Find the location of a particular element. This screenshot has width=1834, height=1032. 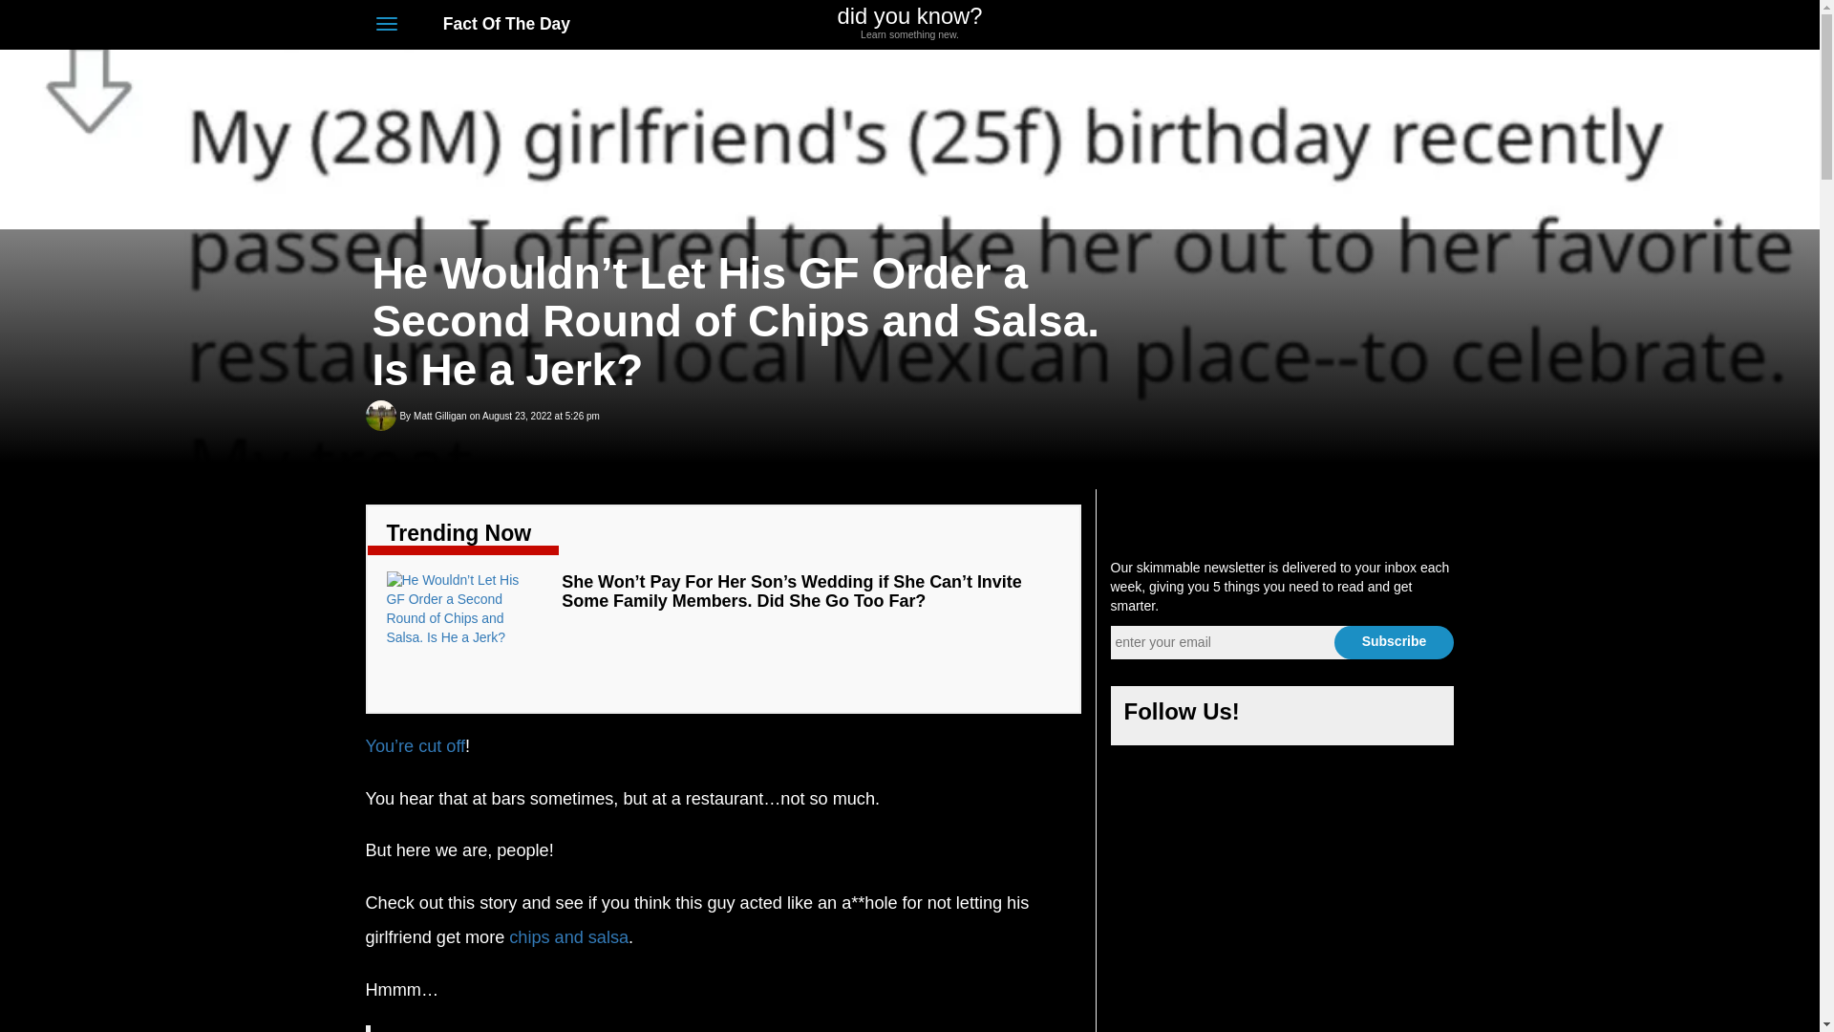

Twitter is located at coordinates (1328, 717).